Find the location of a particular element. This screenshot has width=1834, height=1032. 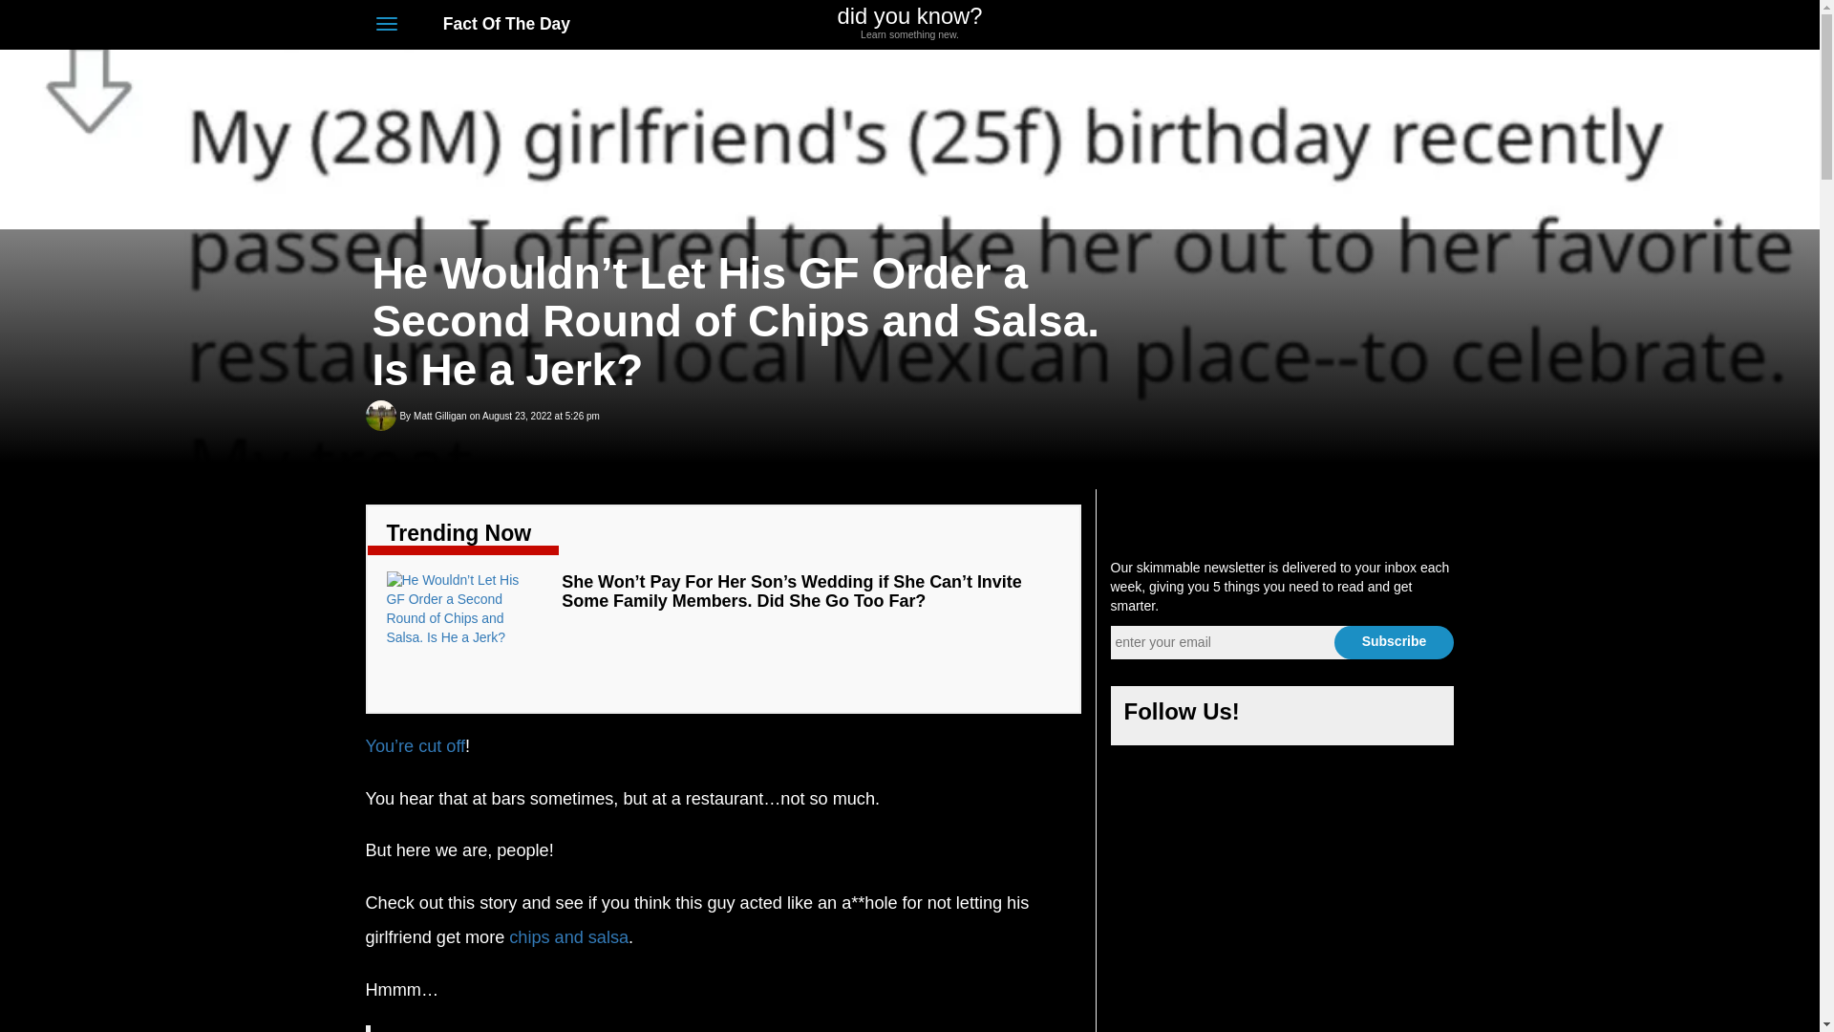

Twitter is located at coordinates (1328, 717).